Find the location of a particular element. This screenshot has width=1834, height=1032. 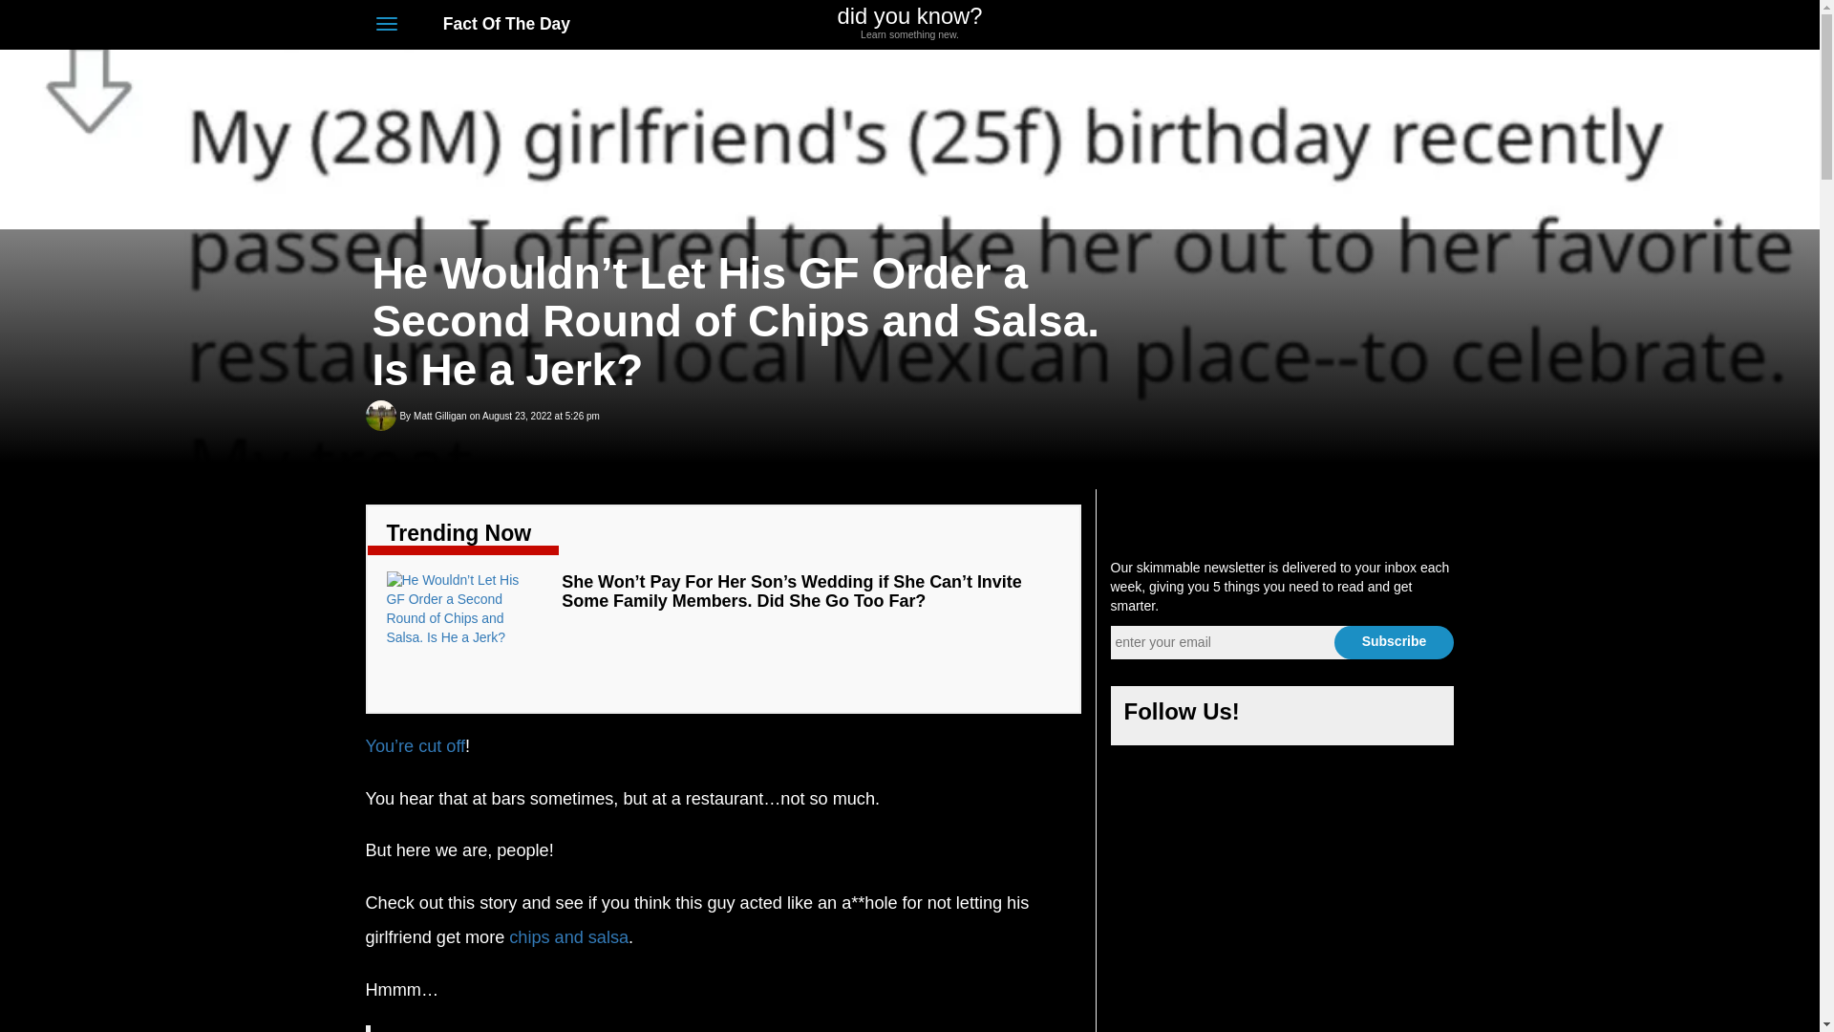

Twitter is located at coordinates (1328, 717).